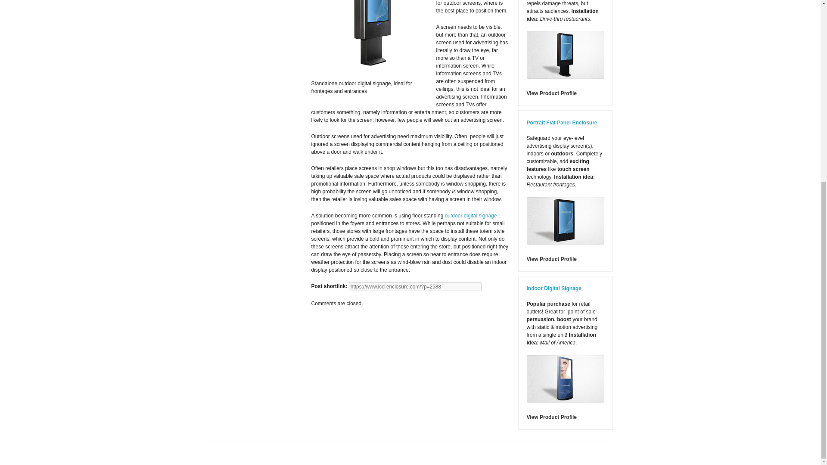 The height and width of the screenshot is (465, 827). Describe the element at coordinates (551, 417) in the screenshot. I see `View Product Profile` at that location.